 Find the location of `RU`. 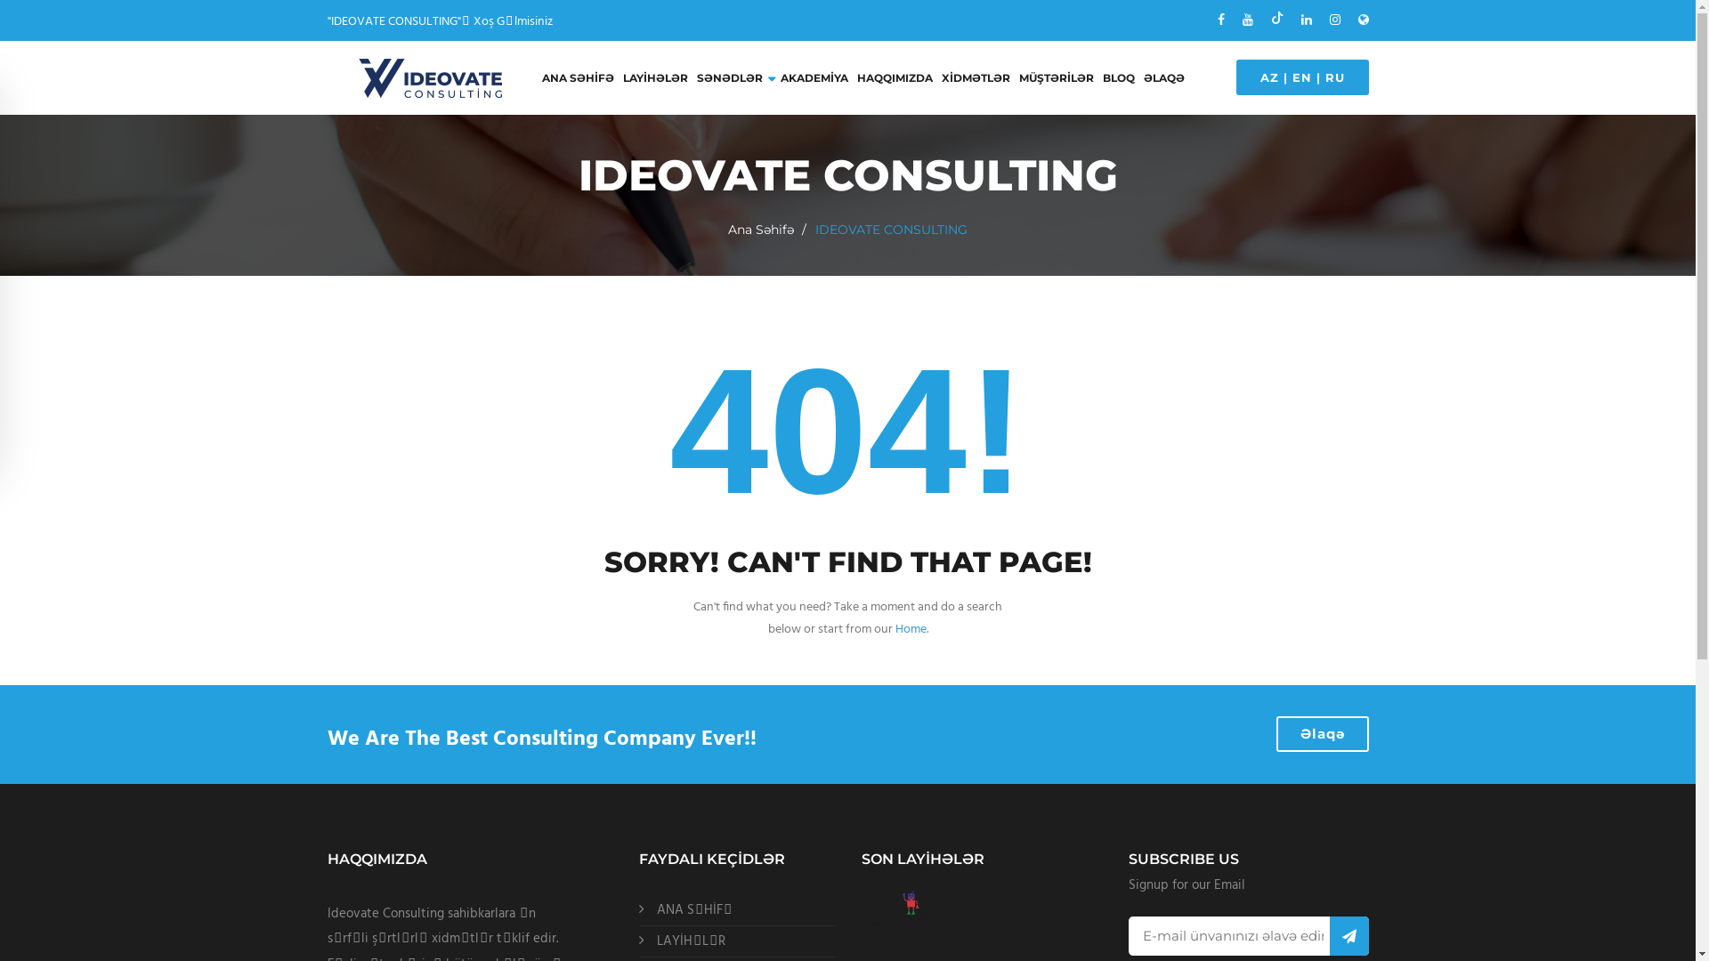

RU is located at coordinates (1334, 77).